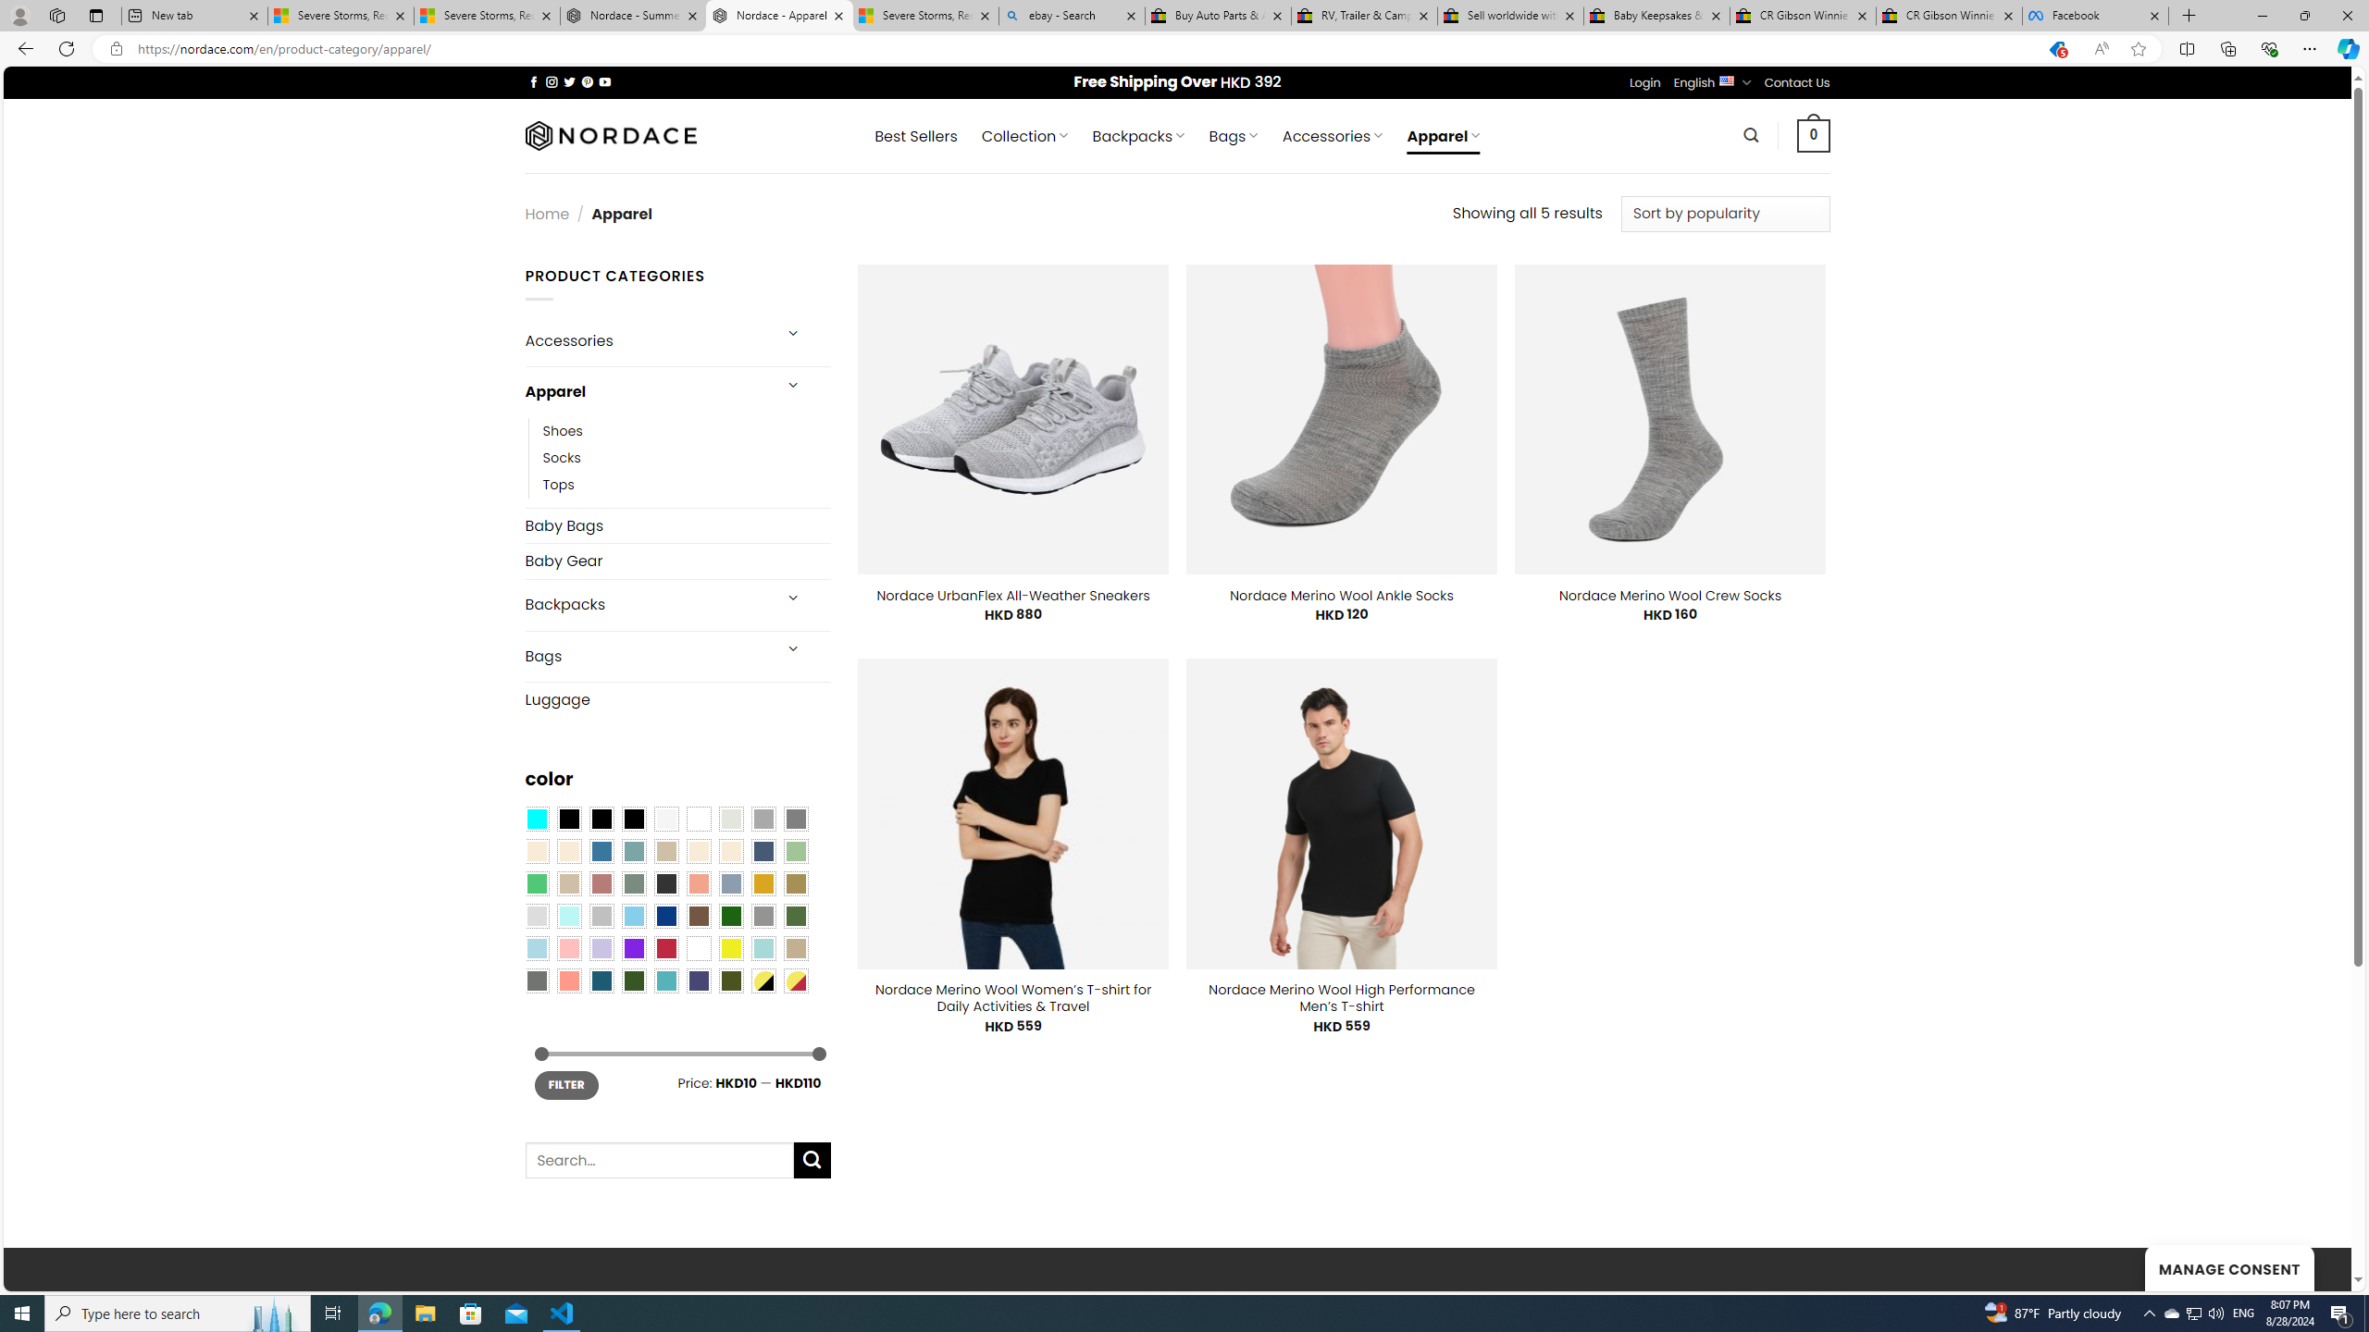  Describe the element at coordinates (658, 1160) in the screenshot. I see `Search for:` at that location.